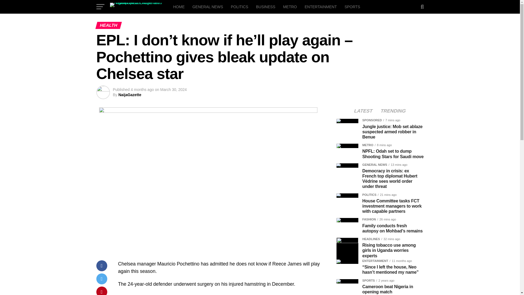  What do you see at coordinates (130, 95) in the screenshot?
I see `Posts by NaijaGazette` at bounding box center [130, 95].